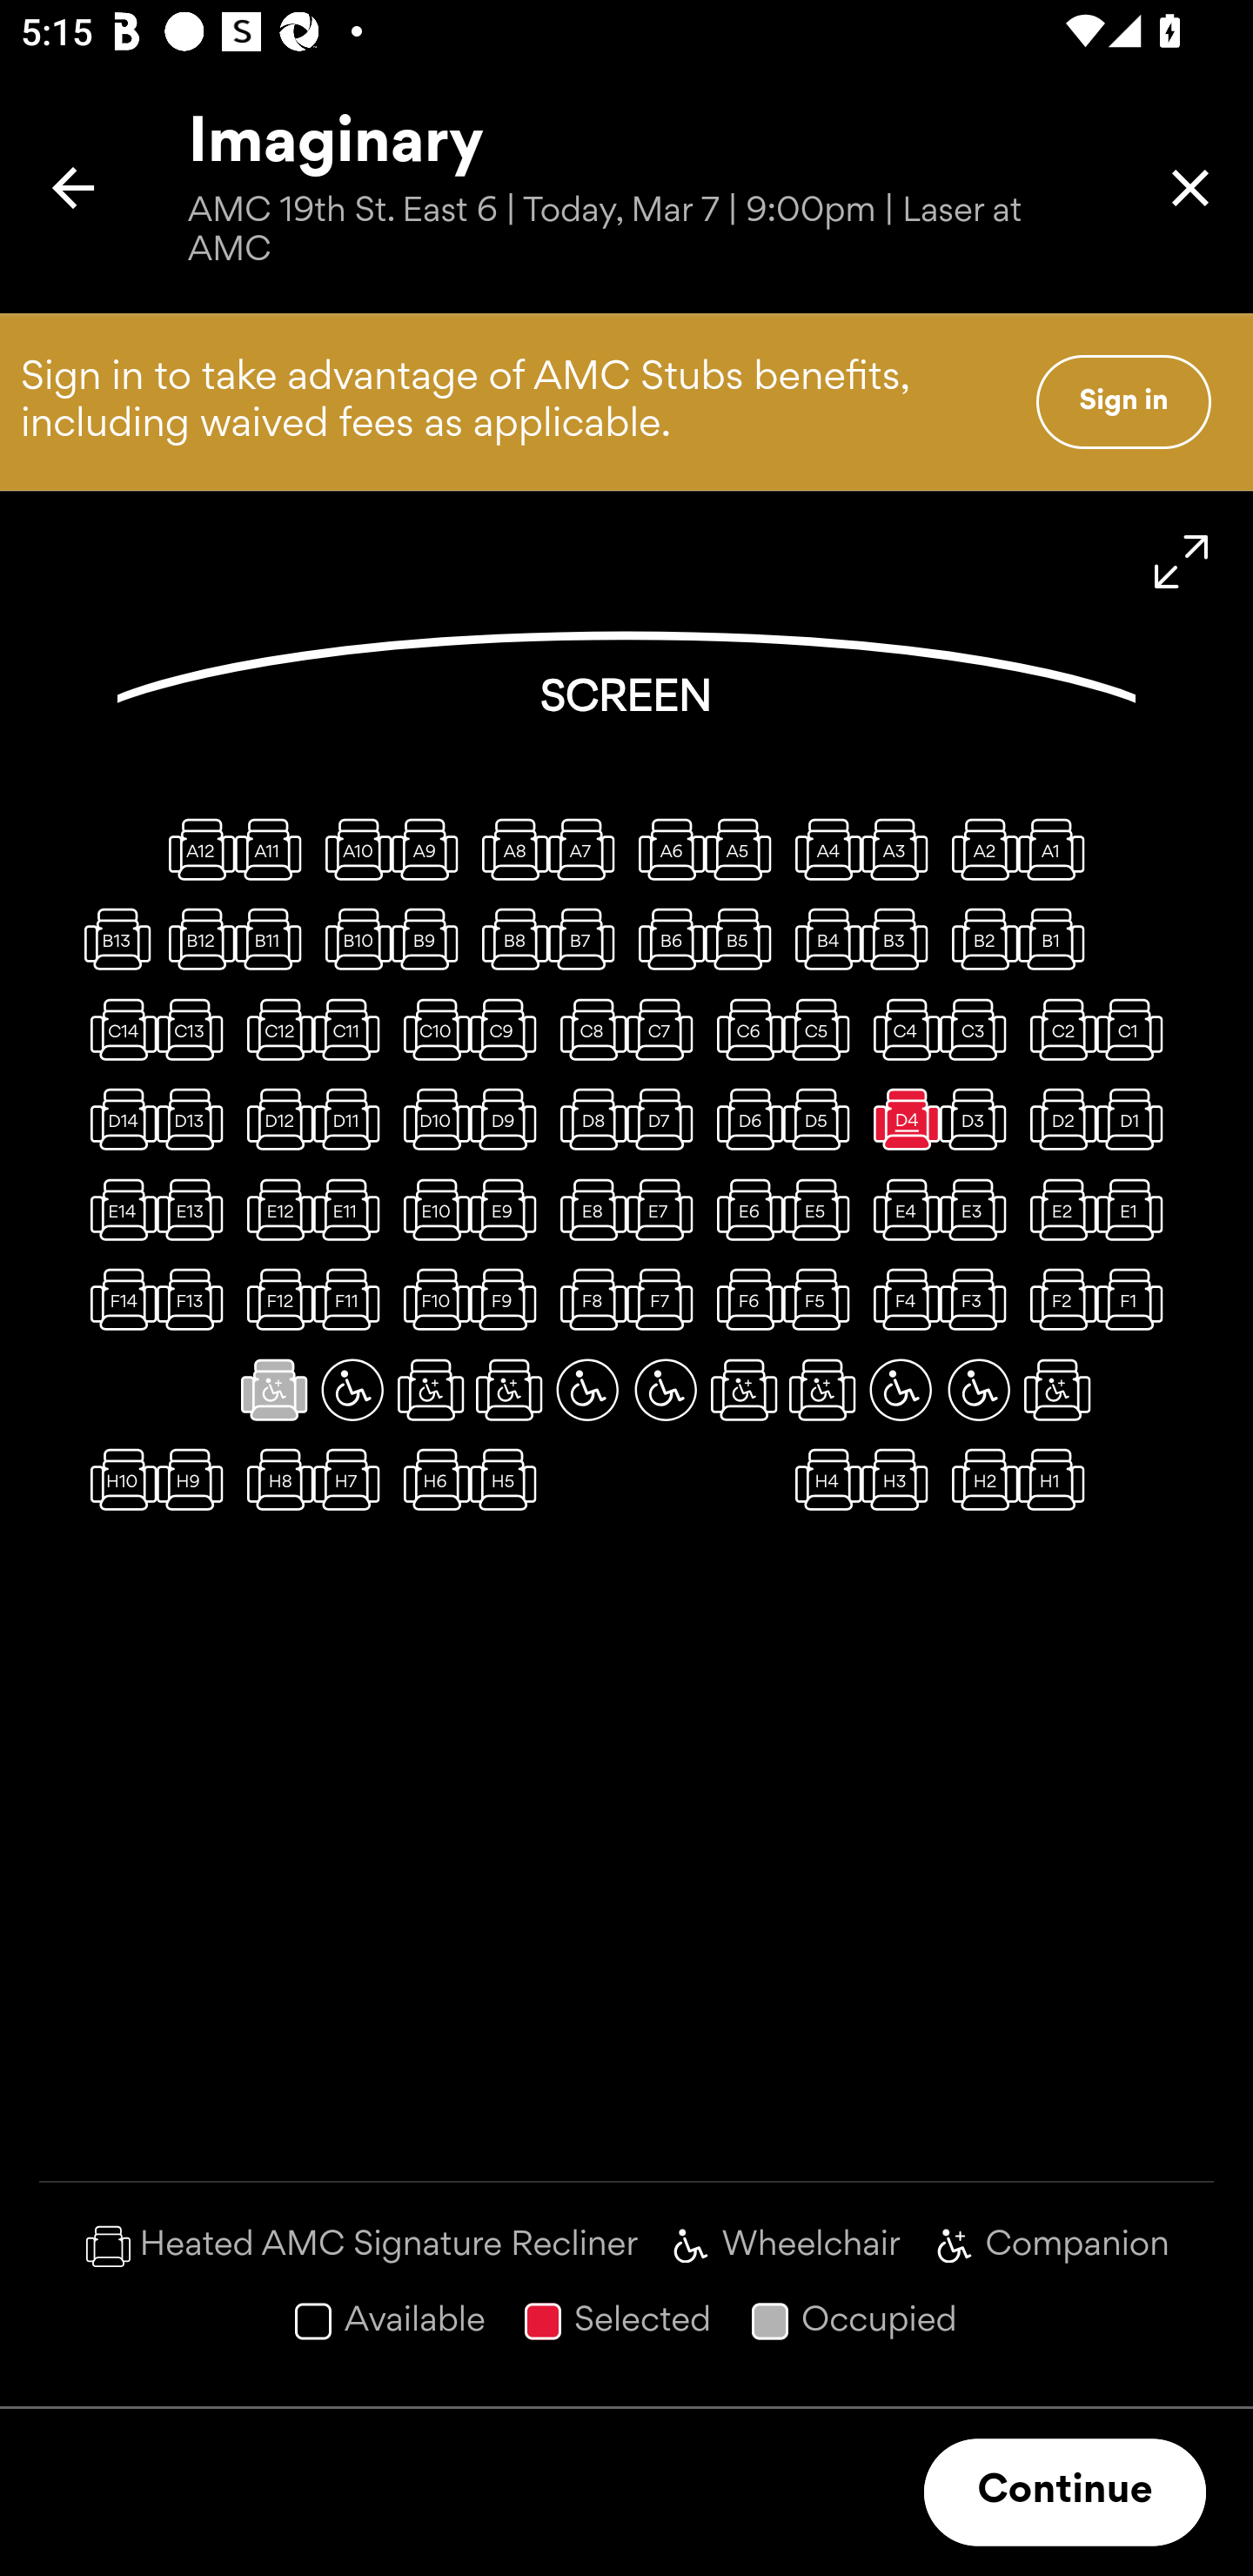  I want to click on B3, Regular seat, available, so click(901, 938).